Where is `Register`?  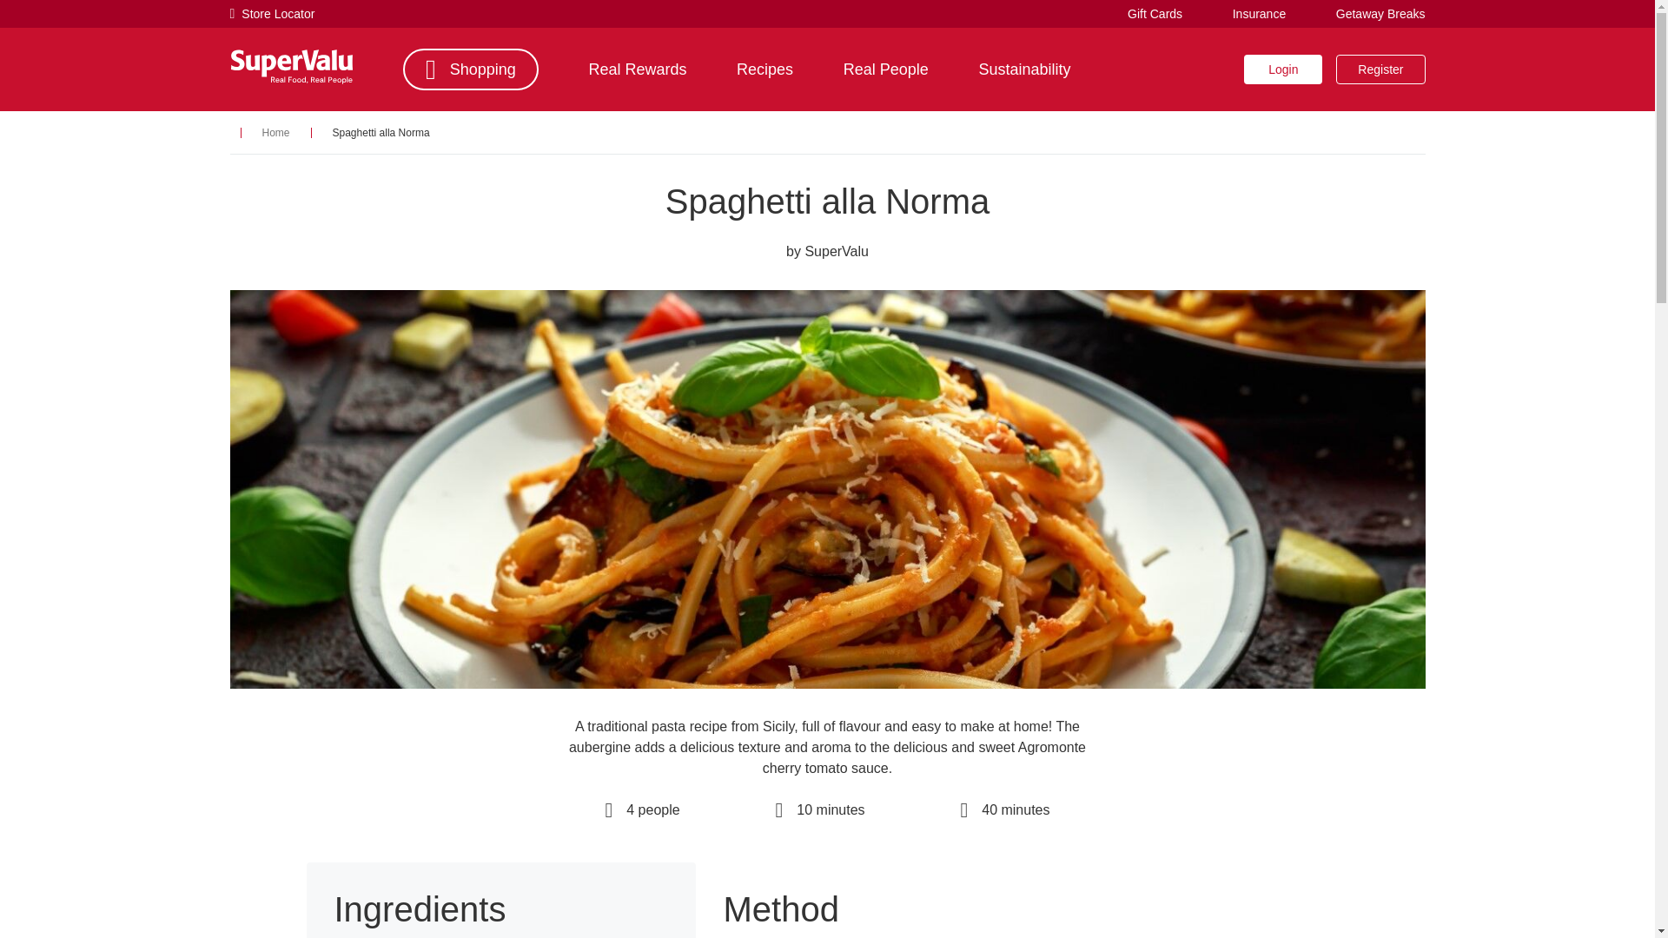
Register is located at coordinates (1380, 69).